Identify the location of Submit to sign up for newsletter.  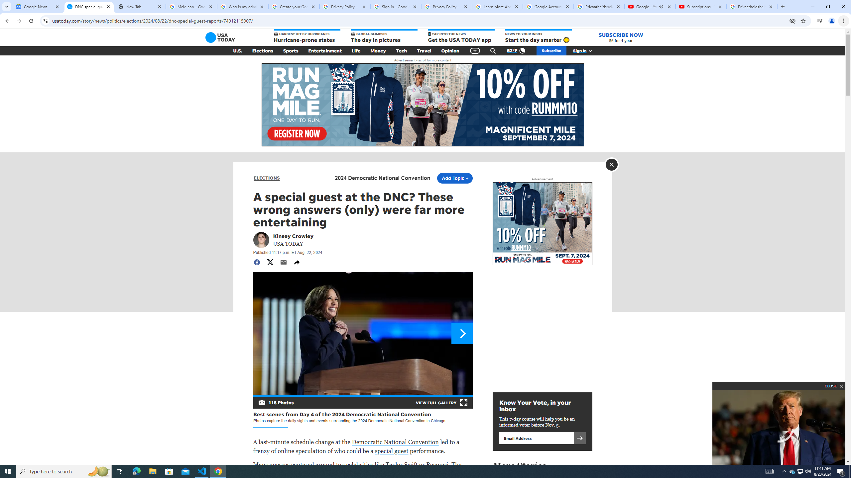
(579, 438).